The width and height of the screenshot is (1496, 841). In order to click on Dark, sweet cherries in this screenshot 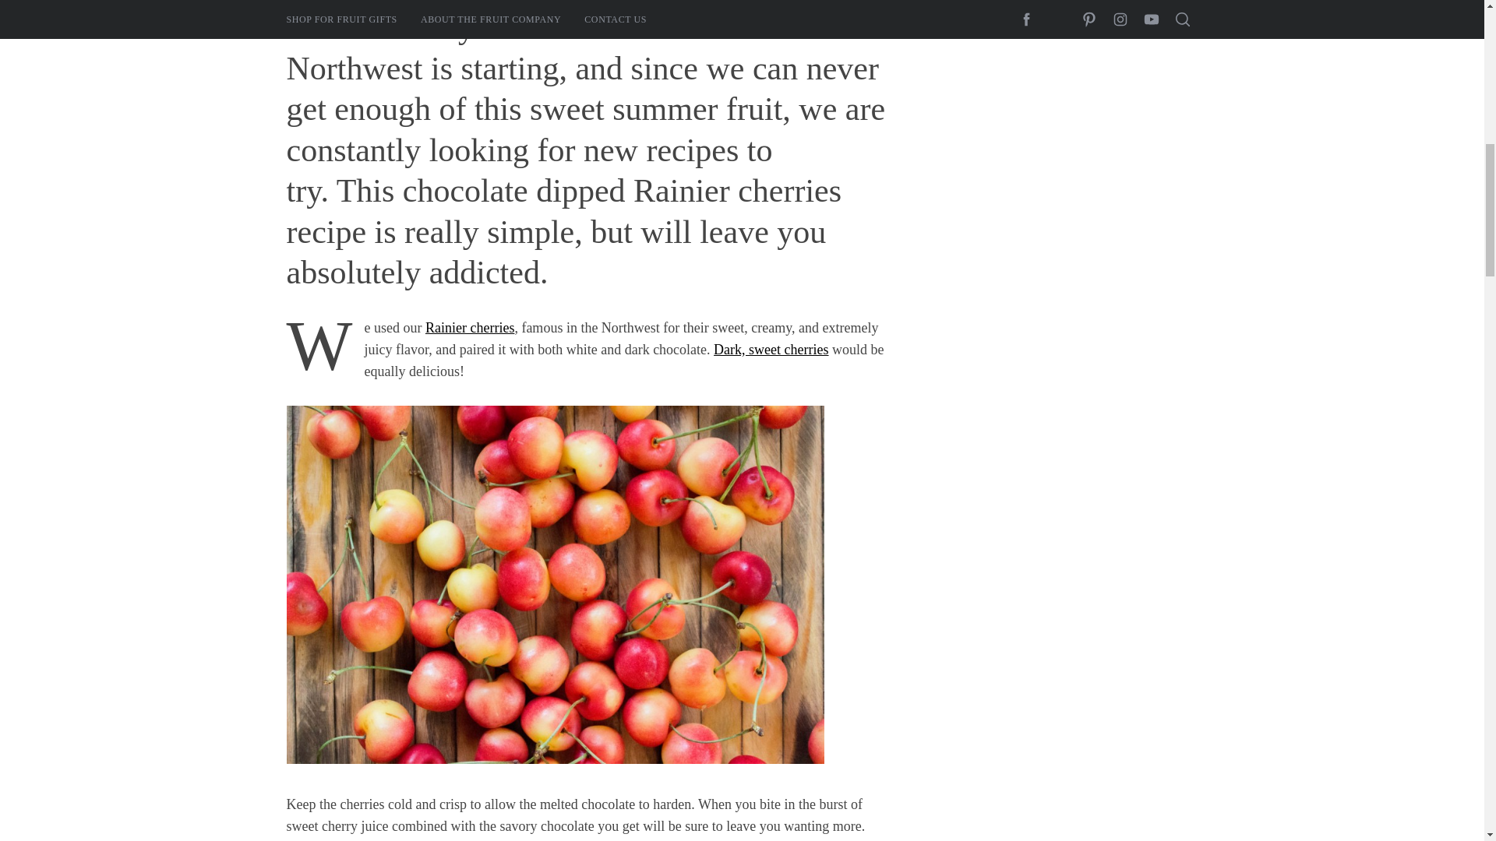, I will do `click(771, 349)`.